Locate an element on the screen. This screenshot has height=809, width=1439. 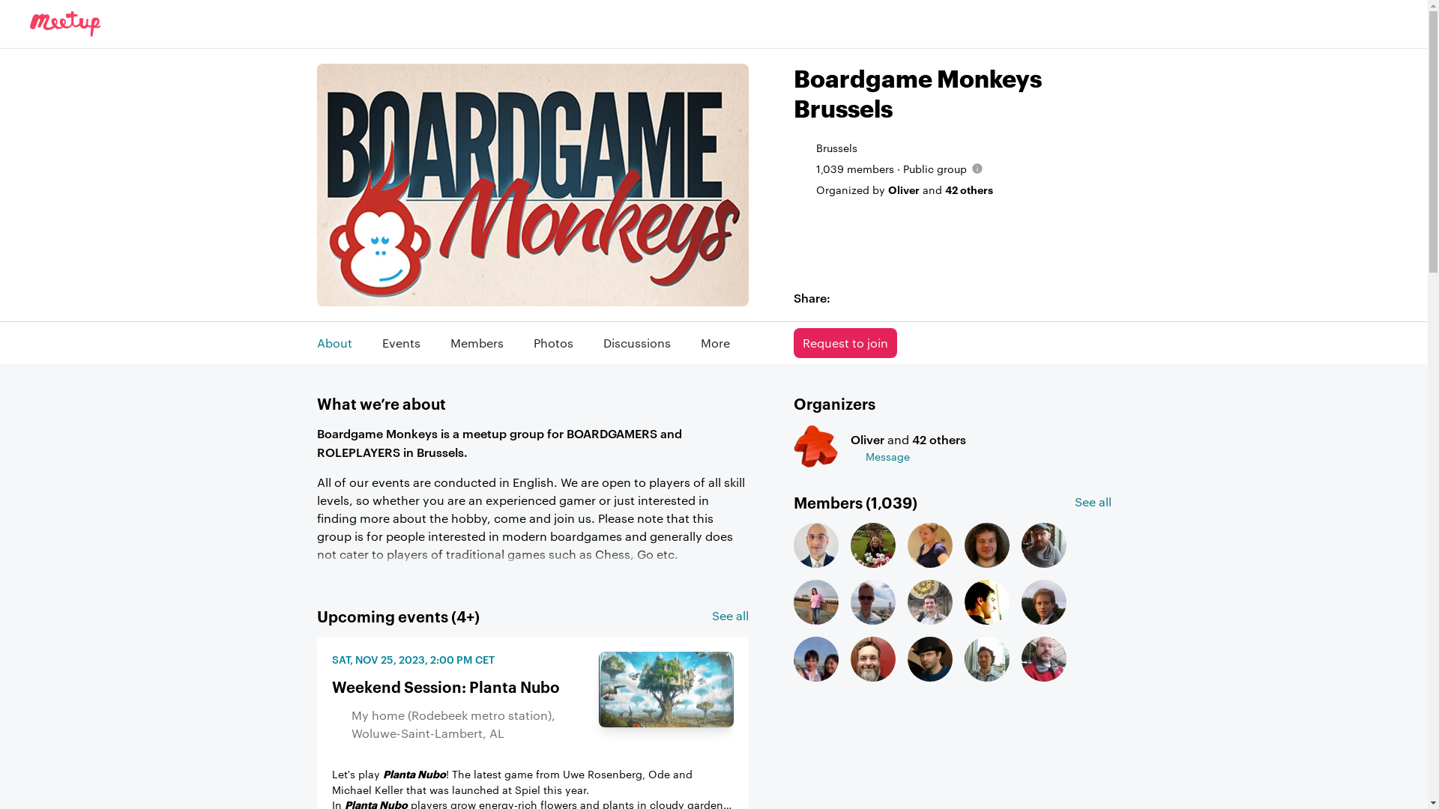
More is located at coordinates (714, 343).